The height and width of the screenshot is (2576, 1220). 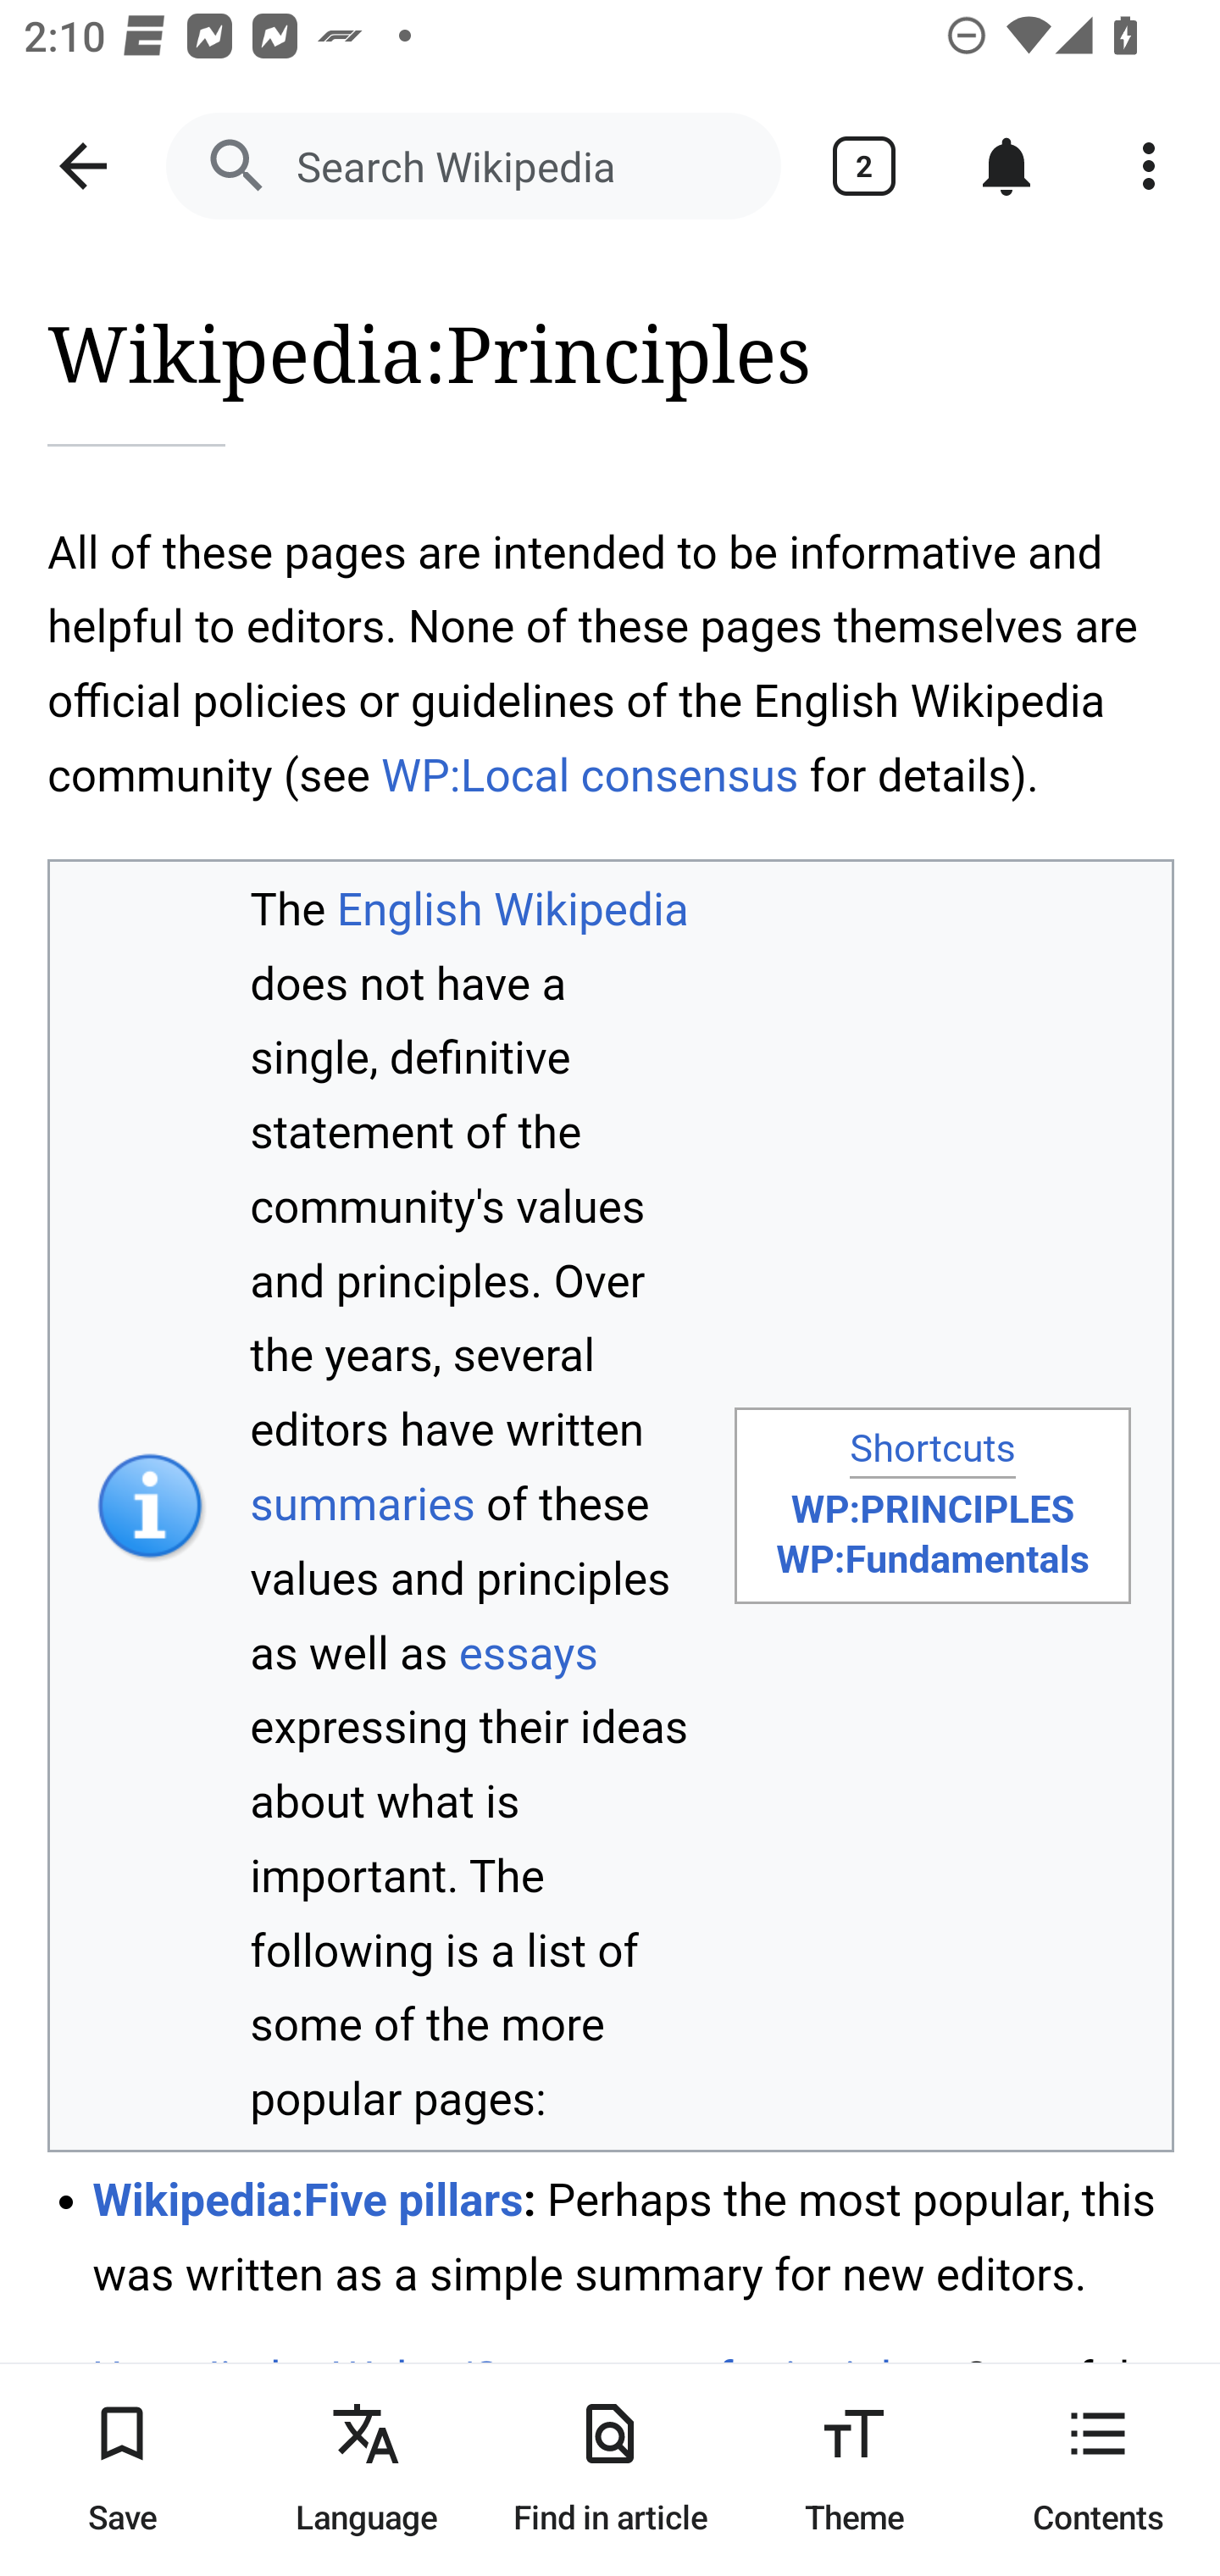 I want to click on Notifications, so click(x=1006, y=166).